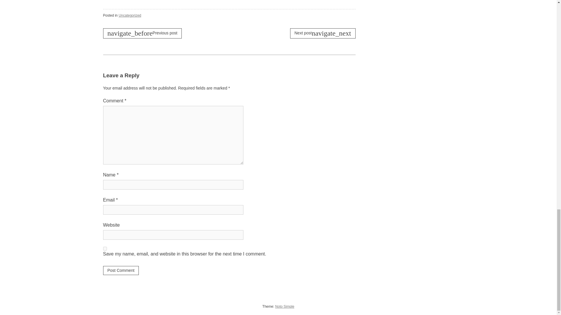 Image resolution: width=561 pixels, height=315 pixels. What do you see at coordinates (285, 307) in the screenshot?
I see `Noto Simple` at bounding box center [285, 307].